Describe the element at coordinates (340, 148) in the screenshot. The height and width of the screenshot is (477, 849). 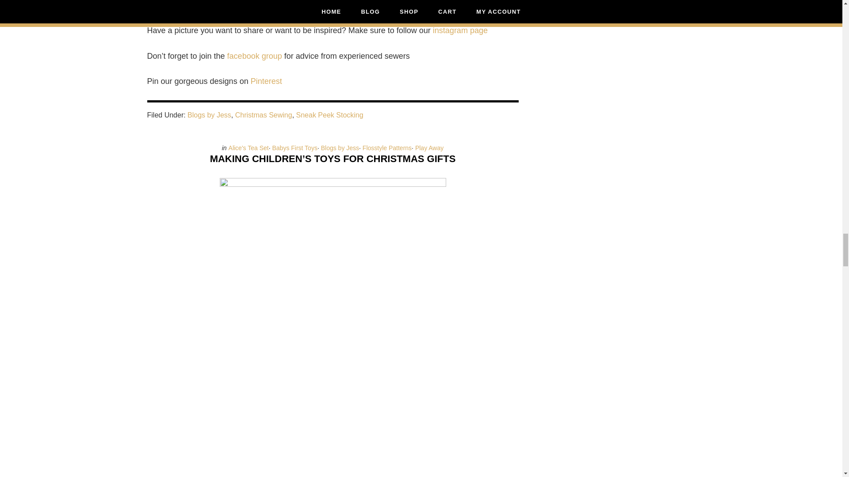
I see `Blogs by Jess` at that location.